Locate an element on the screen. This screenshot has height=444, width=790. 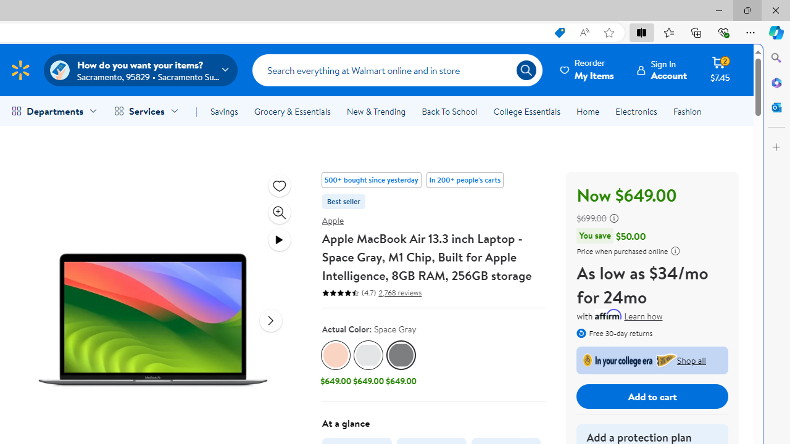
Space Gray is located at coordinates (401, 355).